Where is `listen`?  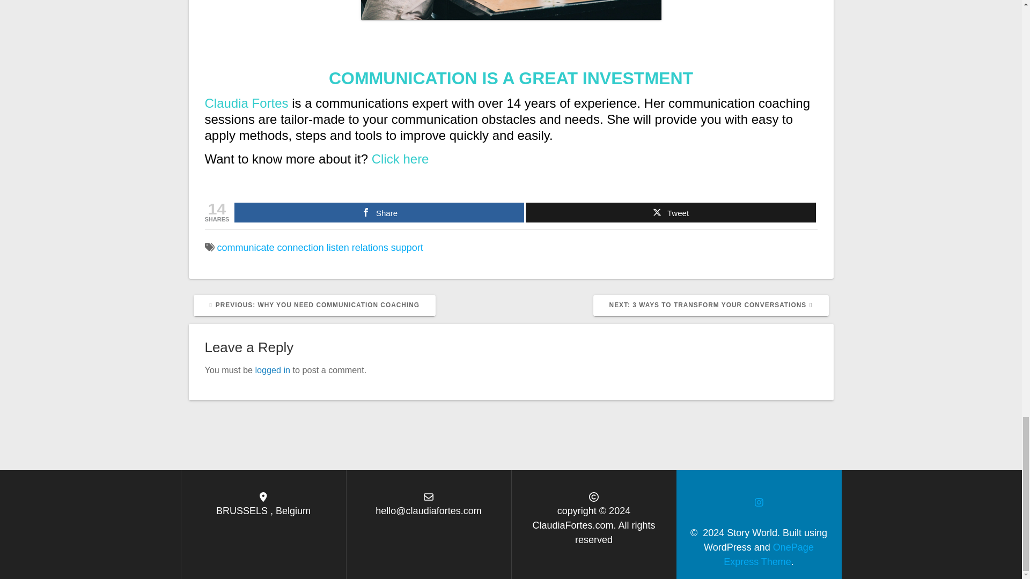 listen is located at coordinates (768, 554).